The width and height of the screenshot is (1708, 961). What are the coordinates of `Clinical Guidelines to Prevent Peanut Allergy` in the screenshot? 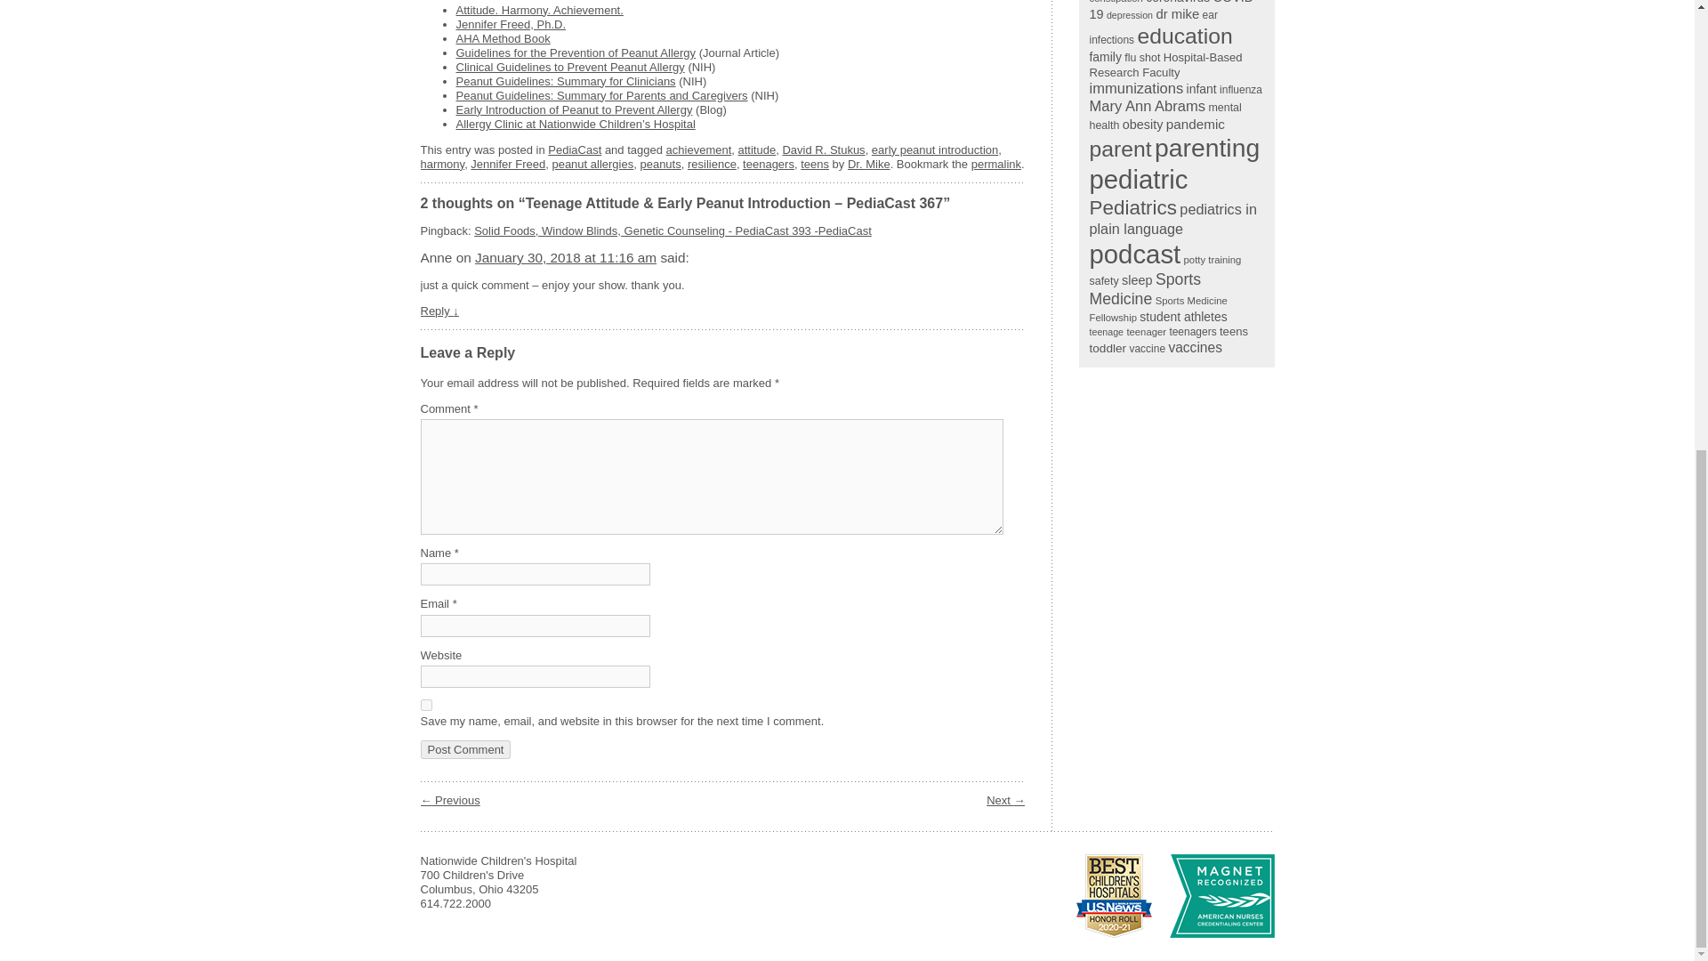 It's located at (569, 68).